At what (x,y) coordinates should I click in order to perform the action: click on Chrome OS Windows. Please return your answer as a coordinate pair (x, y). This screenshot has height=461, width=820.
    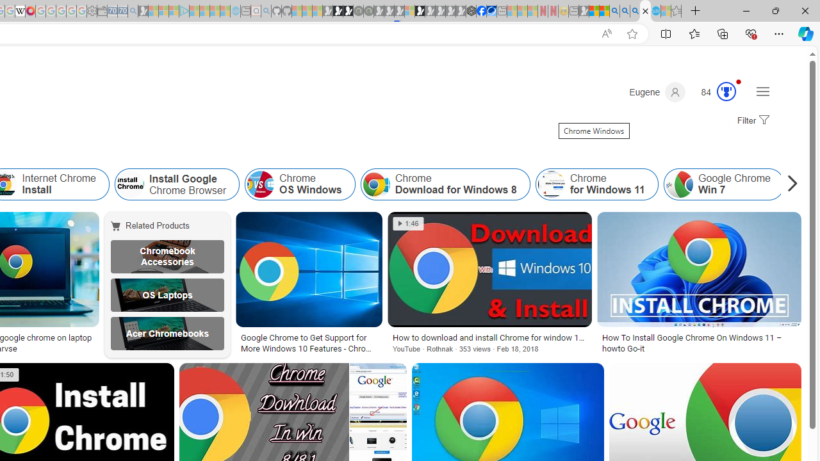
    Looking at the image, I should click on (300, 184).